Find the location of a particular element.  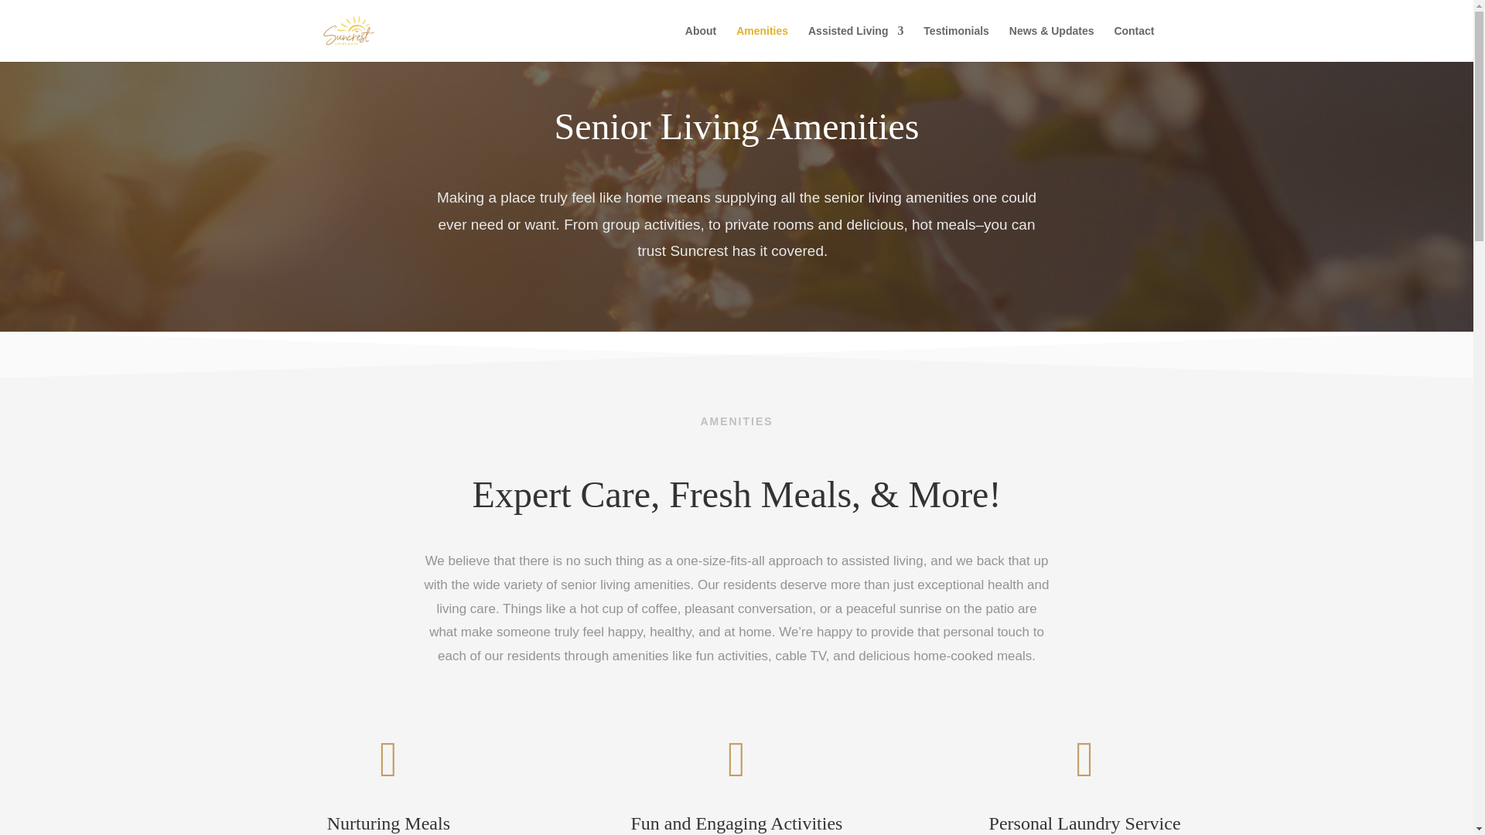

About is located at coordinates (700, 43).